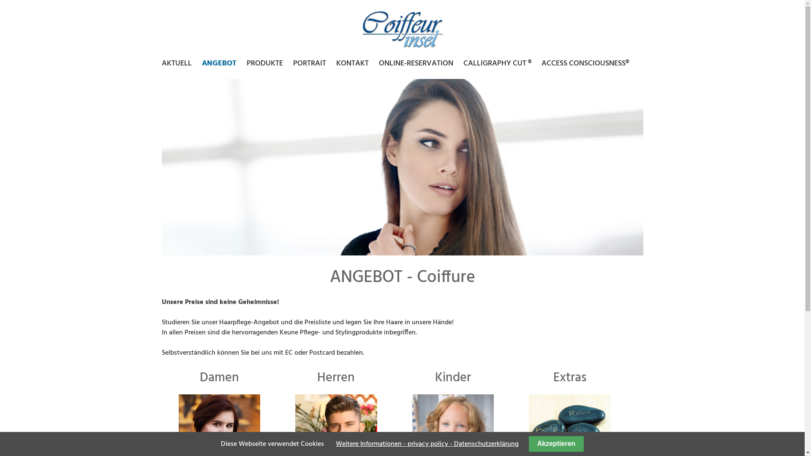  Describe the element at coordinates (178, 63) in the screenshot. I see `AKTUELL` at that location.